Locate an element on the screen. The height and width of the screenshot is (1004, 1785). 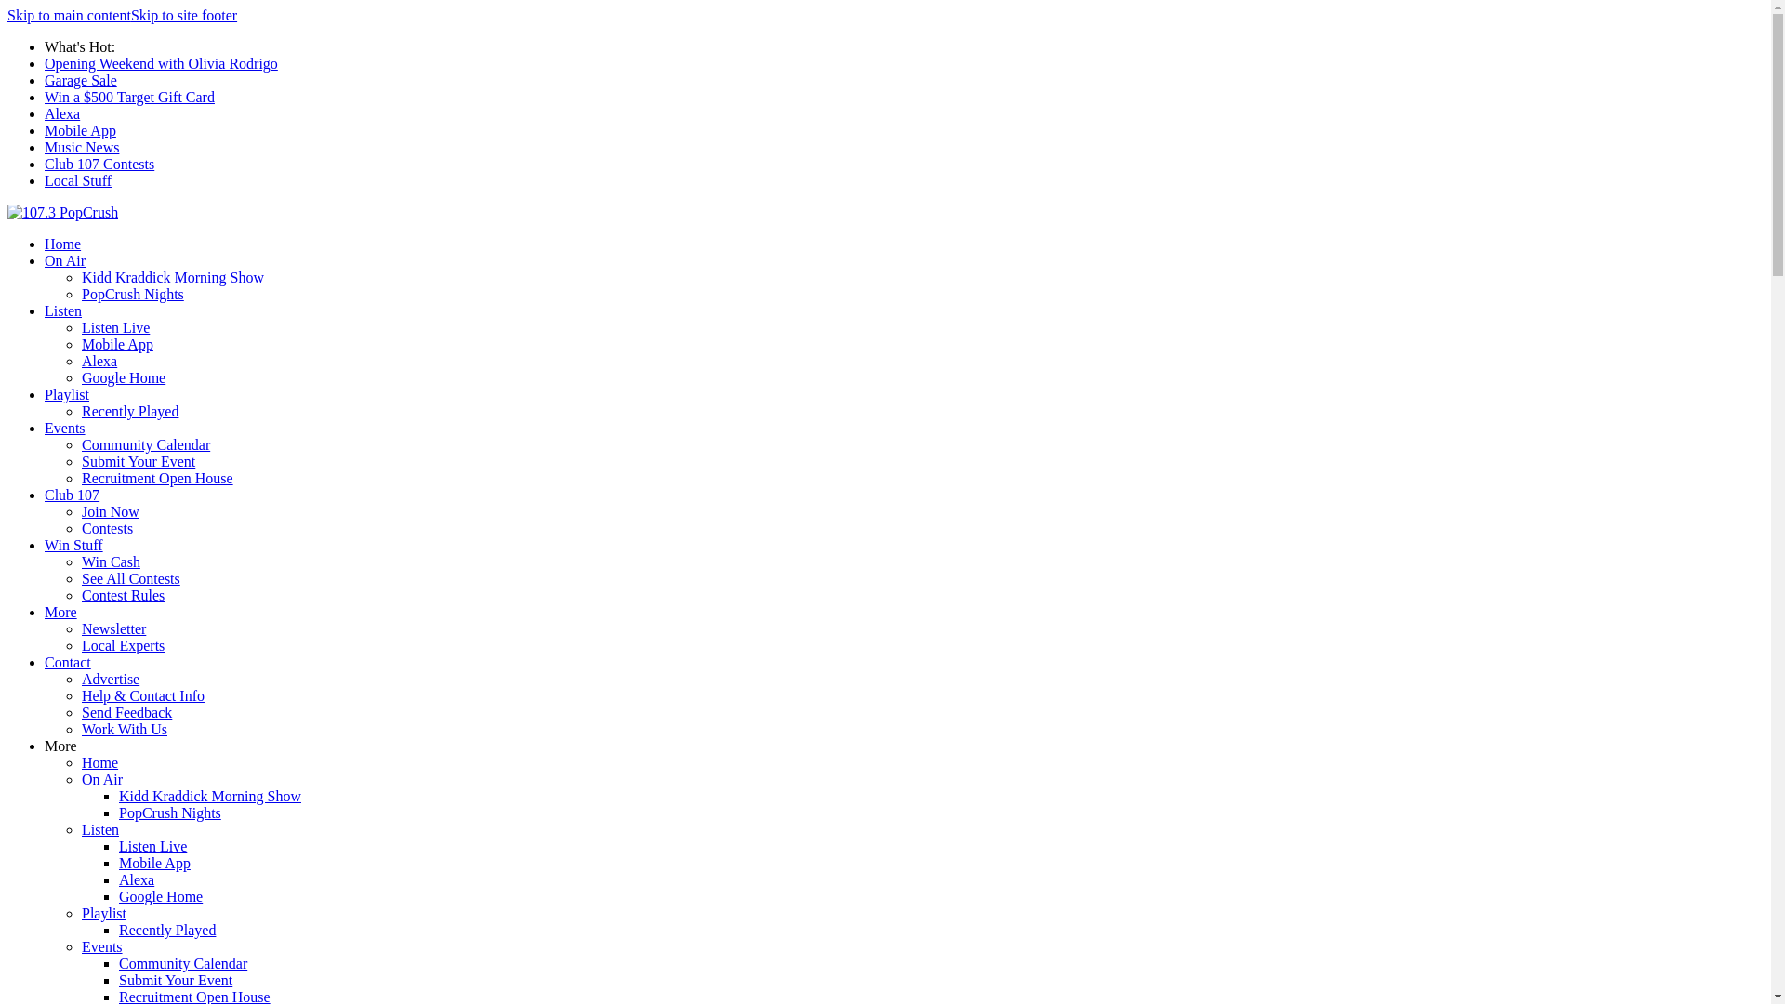
Contests is located at coordinates (108, 528).